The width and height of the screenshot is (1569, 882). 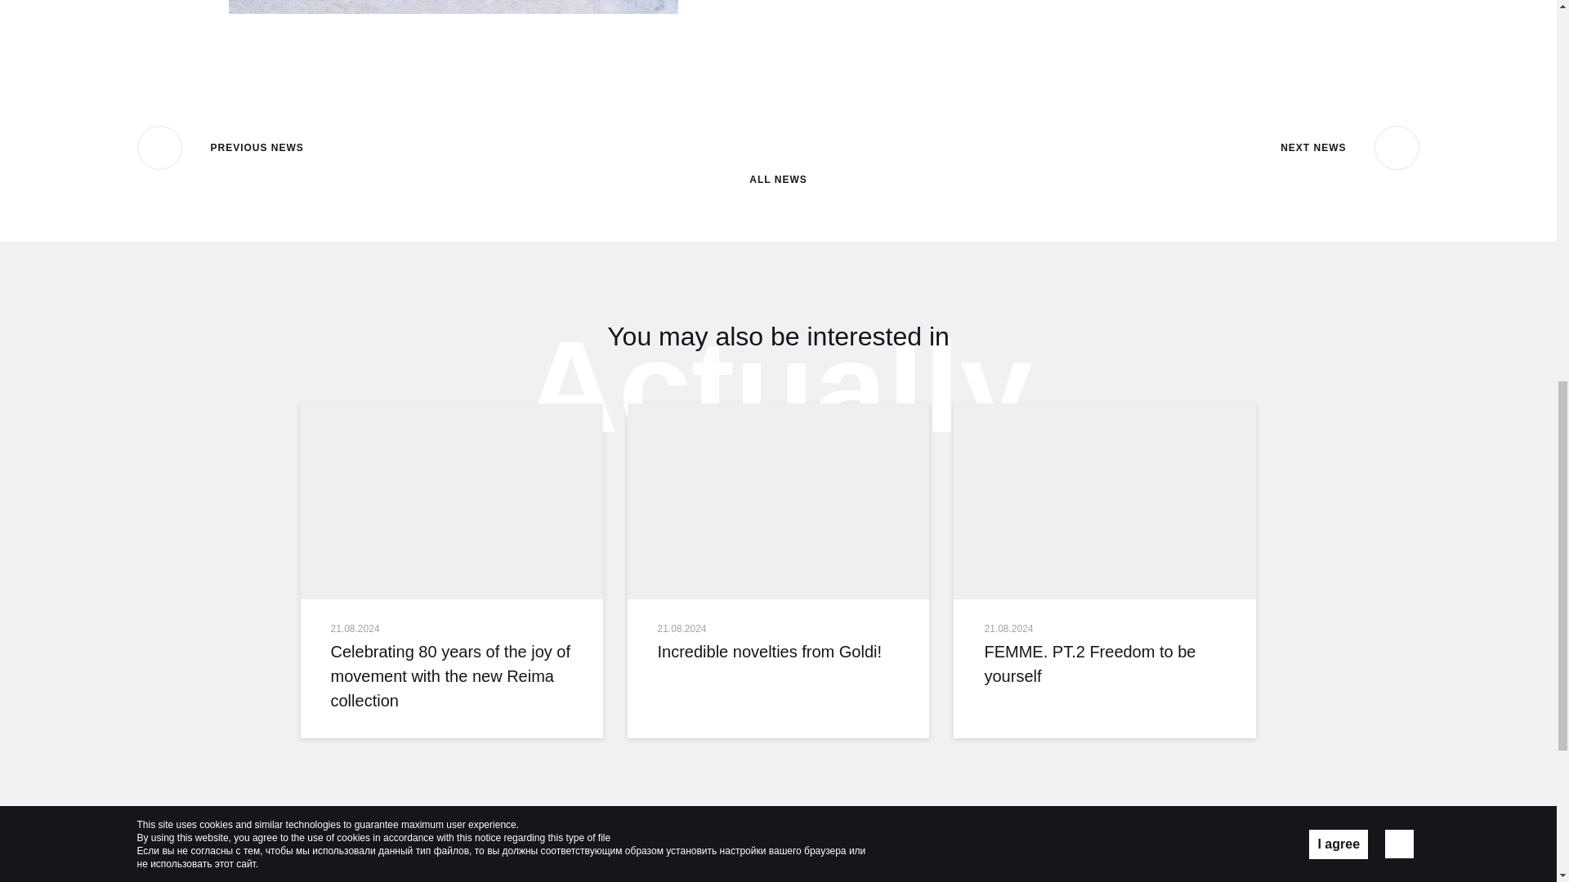 I want to click on FEMME. PT.2 Freedom to be yourself, so click(x=1105, y=501).